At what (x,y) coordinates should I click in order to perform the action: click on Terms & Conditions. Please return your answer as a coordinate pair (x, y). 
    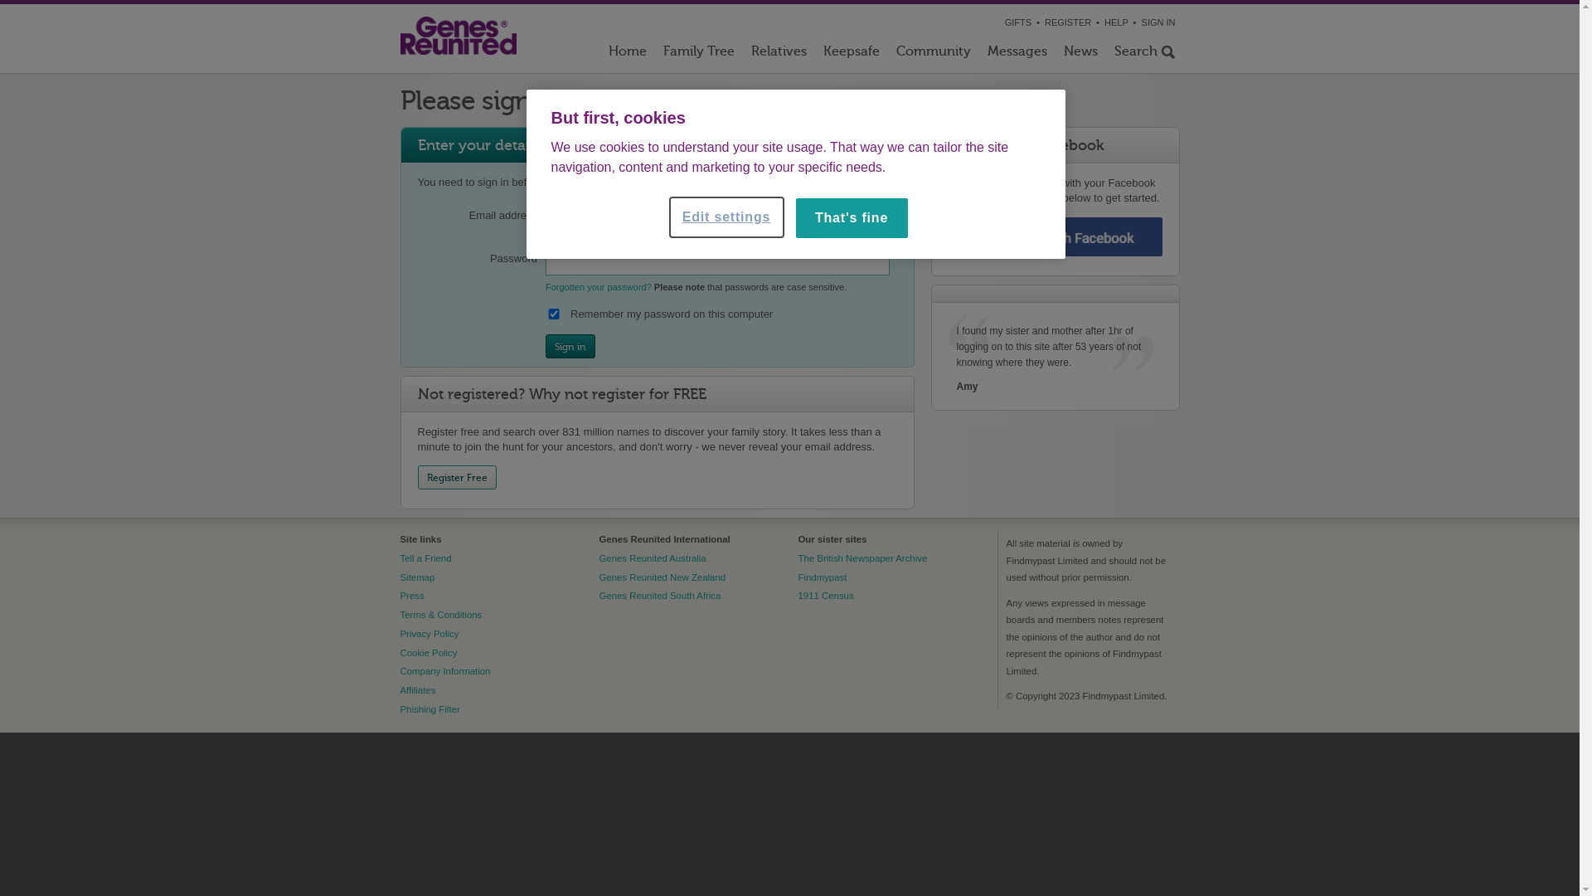
    Looking at the image, I should click on (441, 615).